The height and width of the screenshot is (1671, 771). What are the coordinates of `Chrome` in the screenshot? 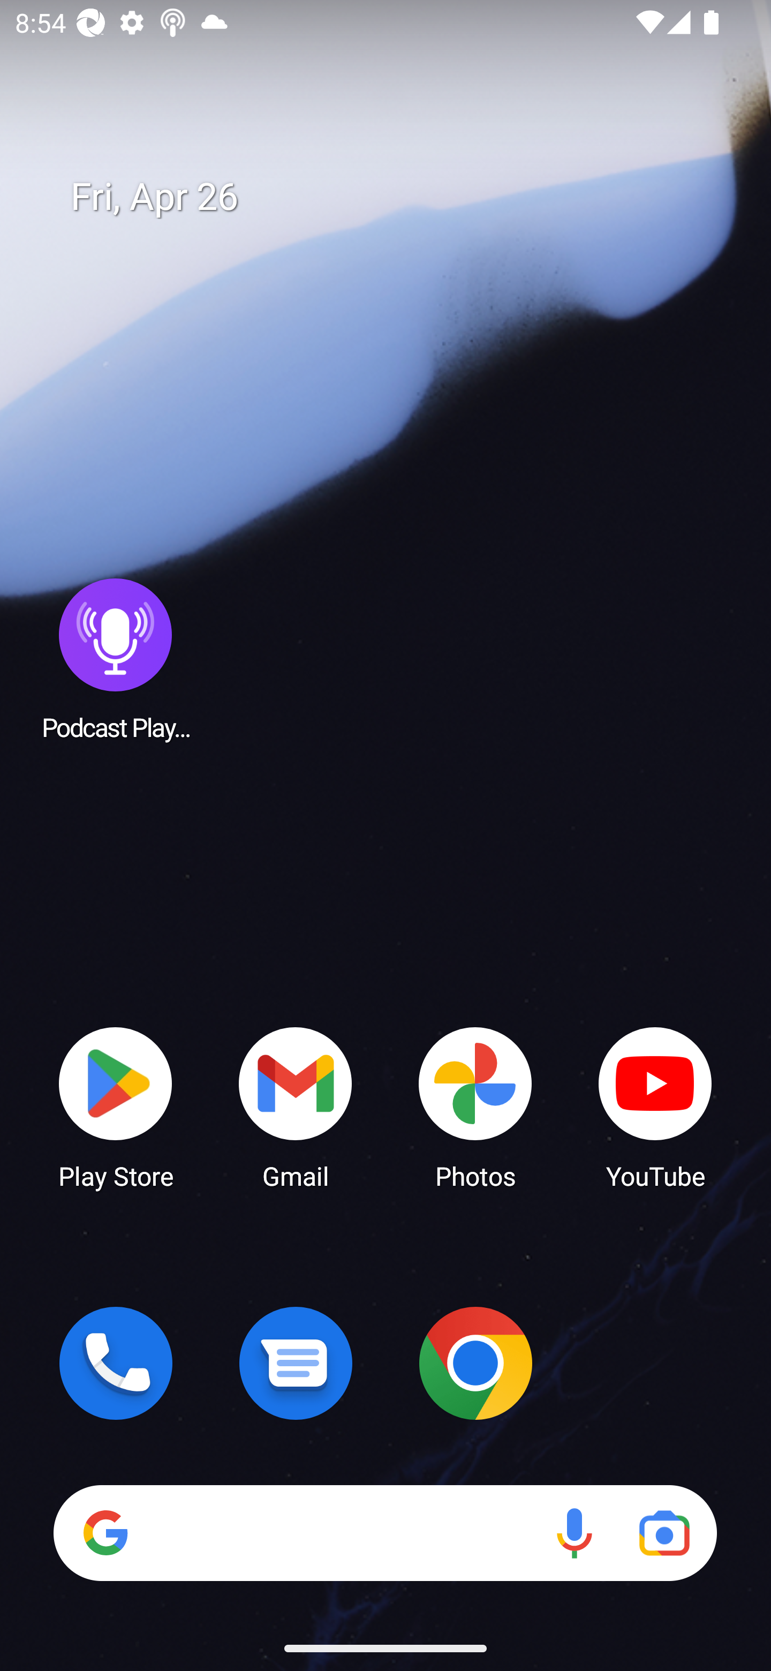 It's located at (475, 1363).